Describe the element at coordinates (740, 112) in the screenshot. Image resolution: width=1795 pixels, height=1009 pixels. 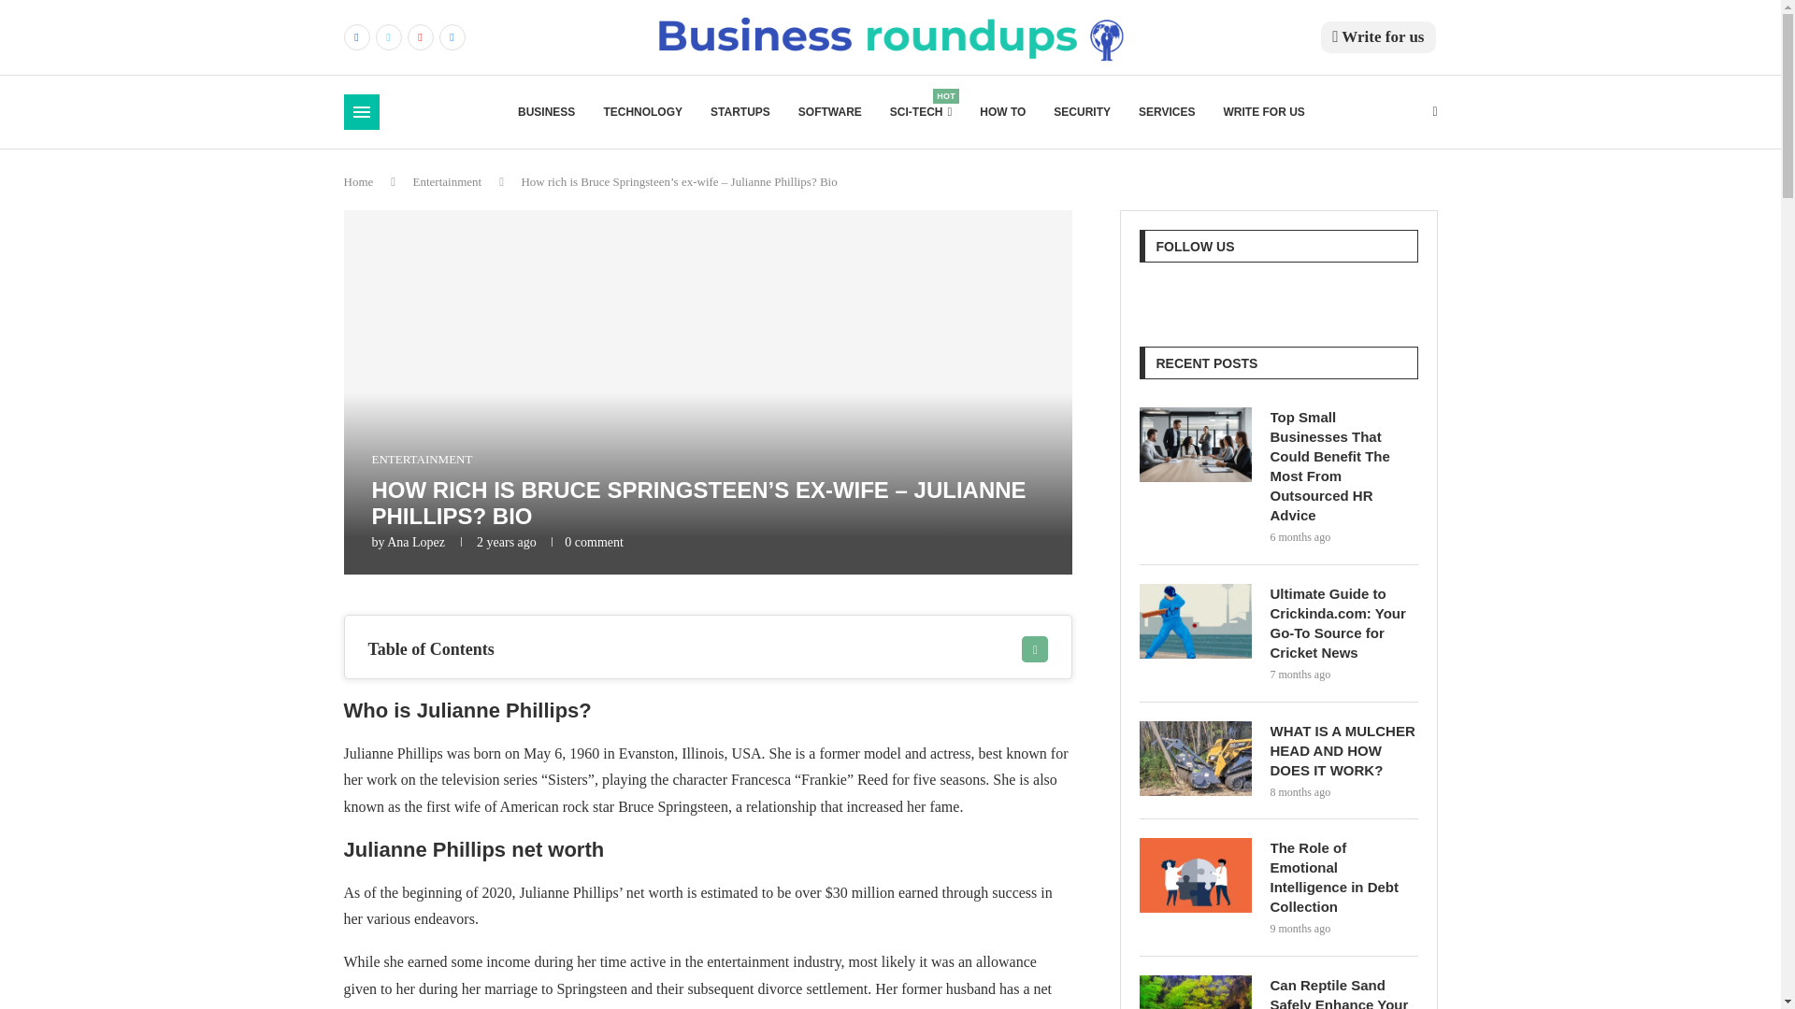
I see `STARTUPS` at that location.